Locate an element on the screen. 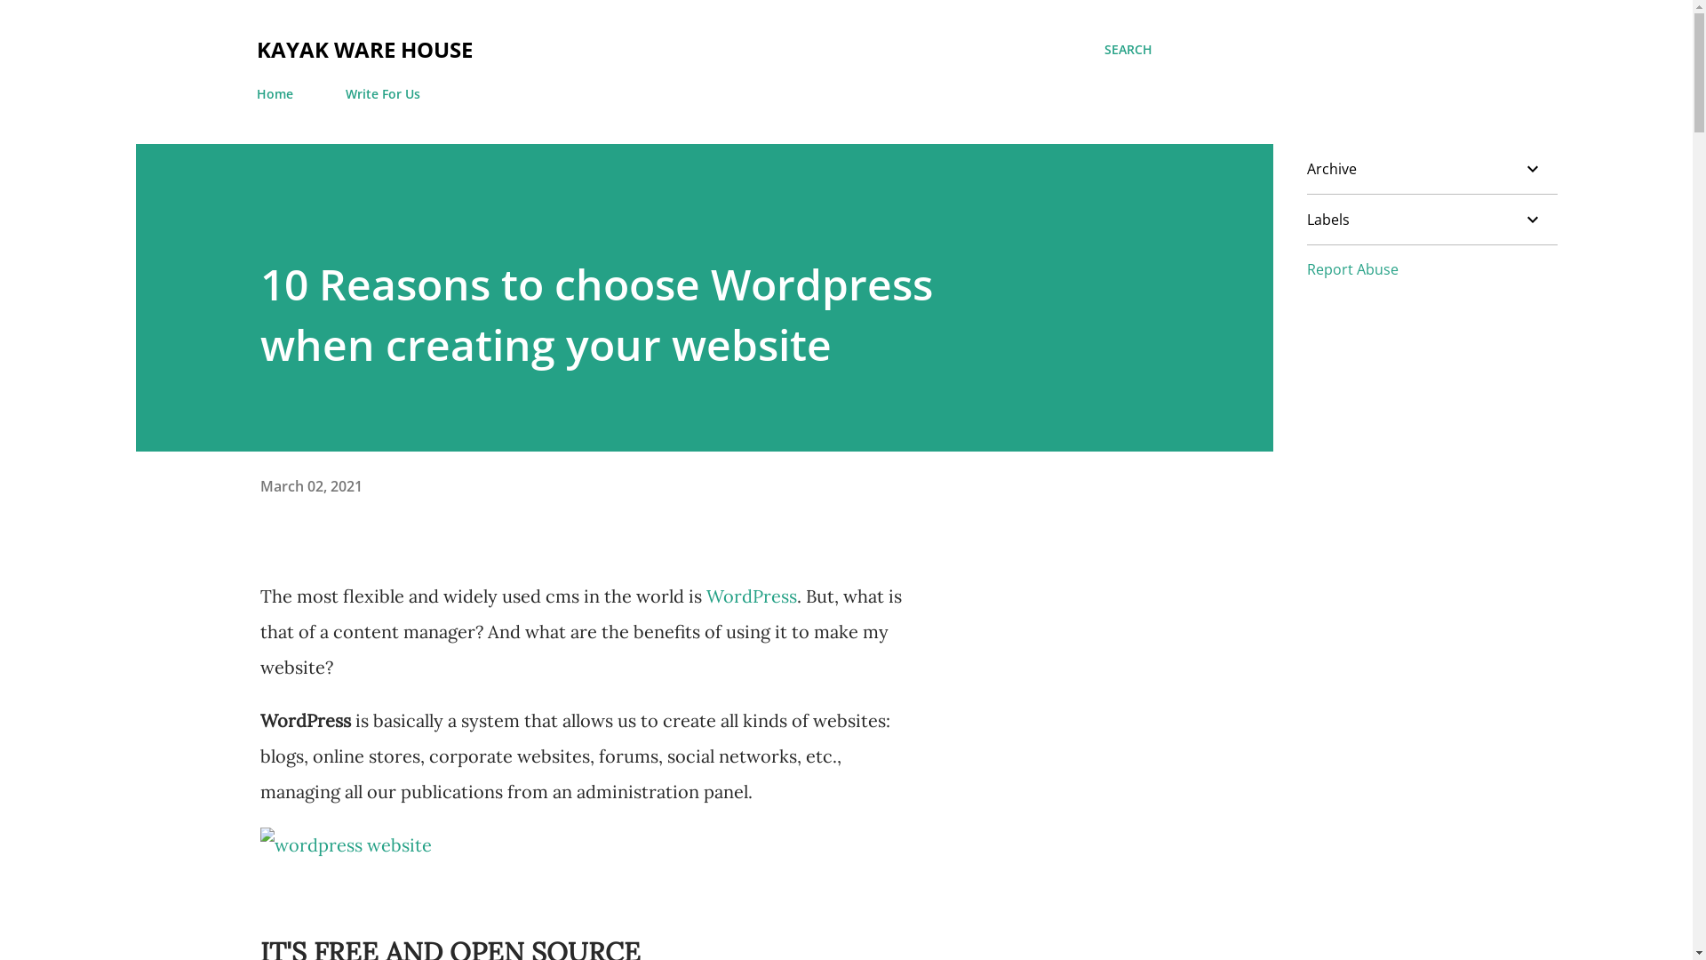 Image resolution: width=1706 pixels, height=960 pixels. Write For Us is located at coordinates (382, 94).